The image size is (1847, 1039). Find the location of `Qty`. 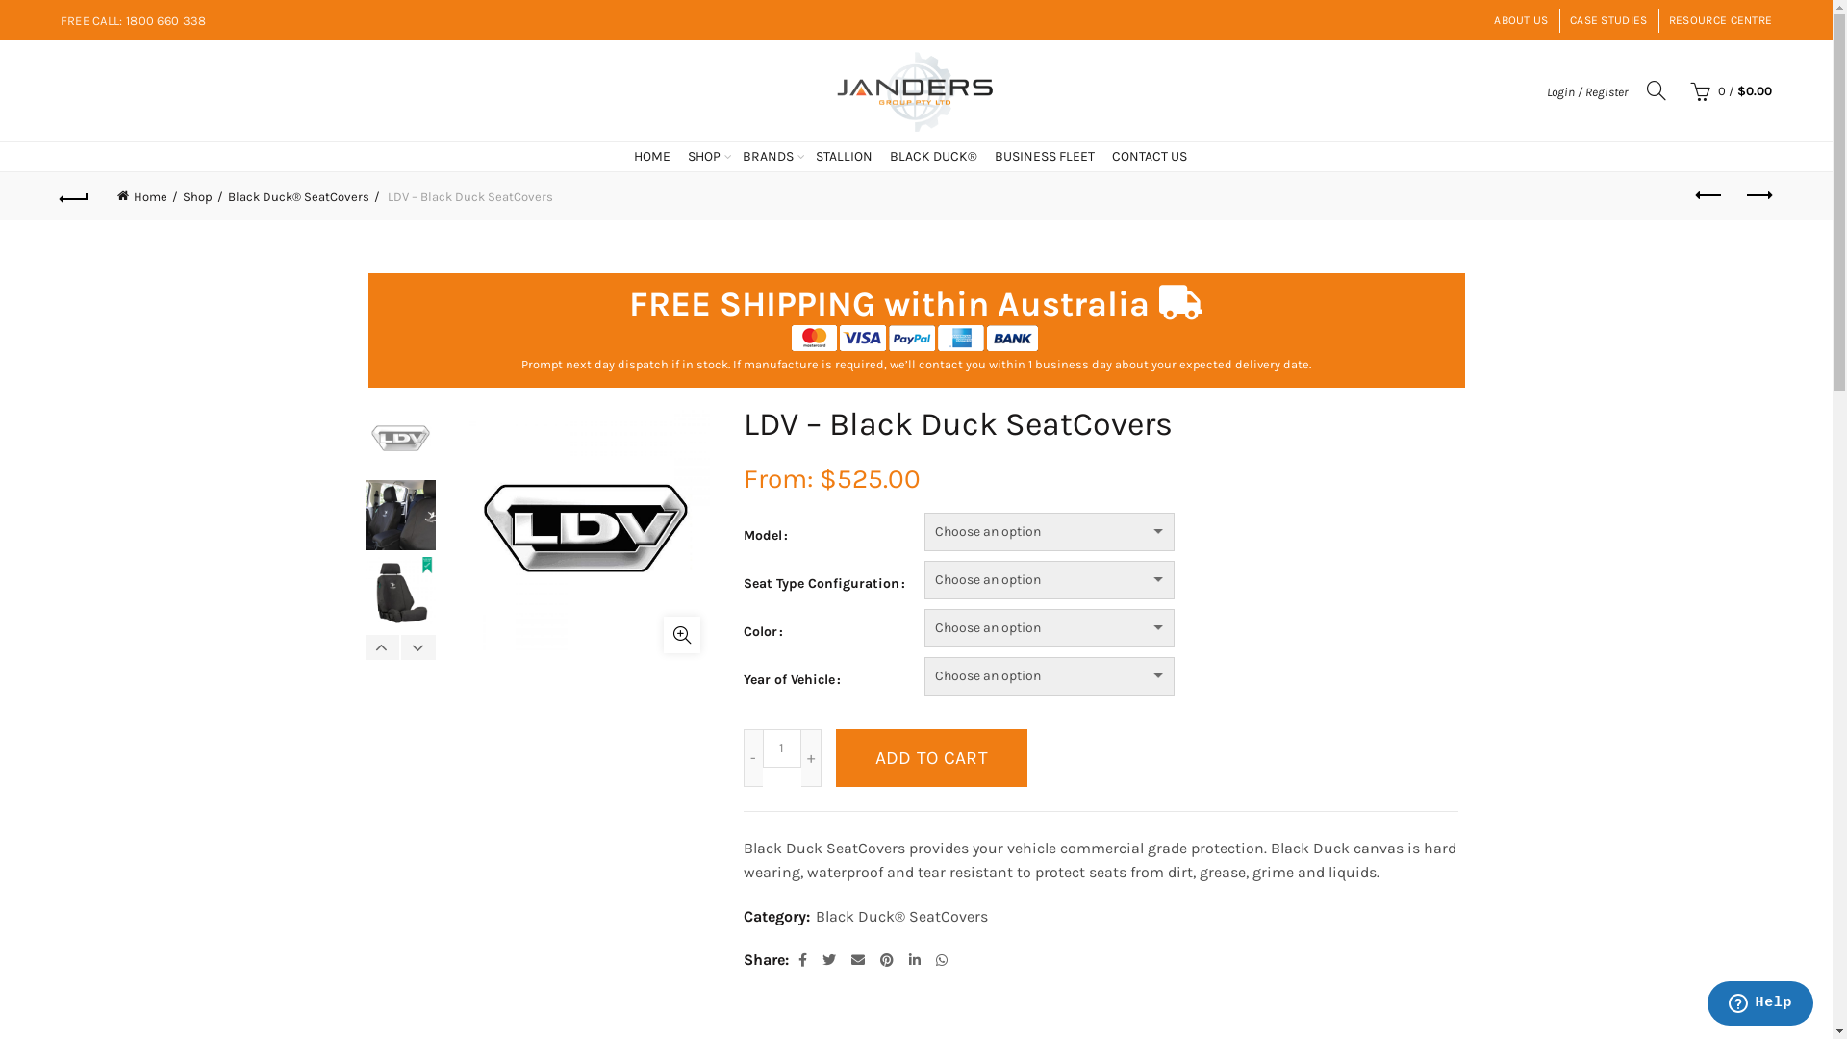

Qty is located at coordinates (781, 748).